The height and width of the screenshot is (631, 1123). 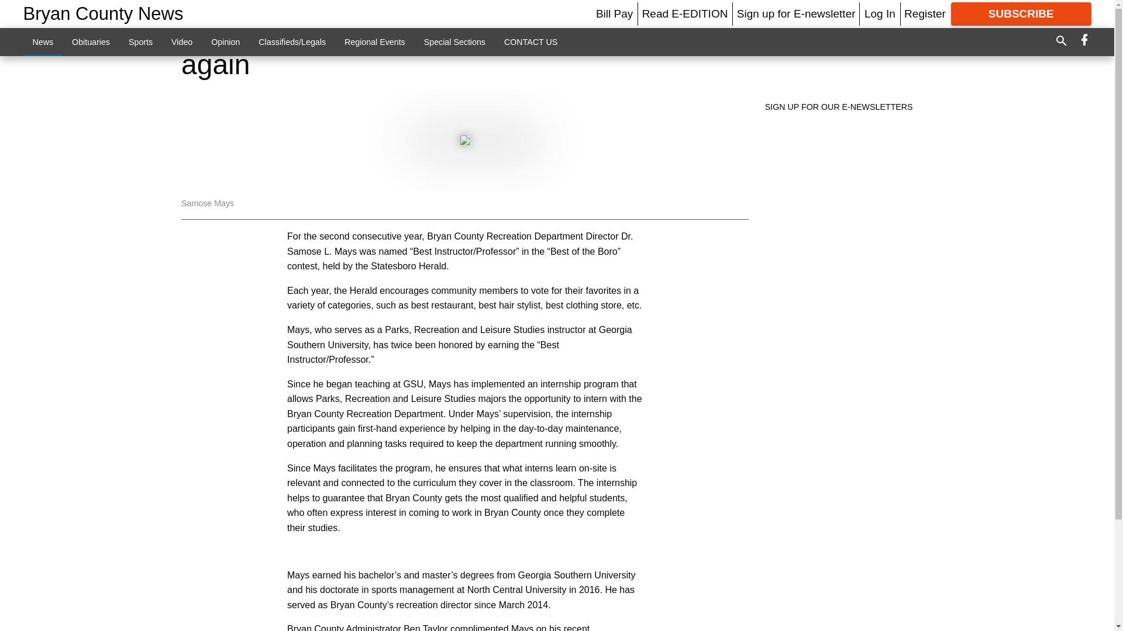 I want to click on SUBSCRIBE, so click(x=1021, y=14).